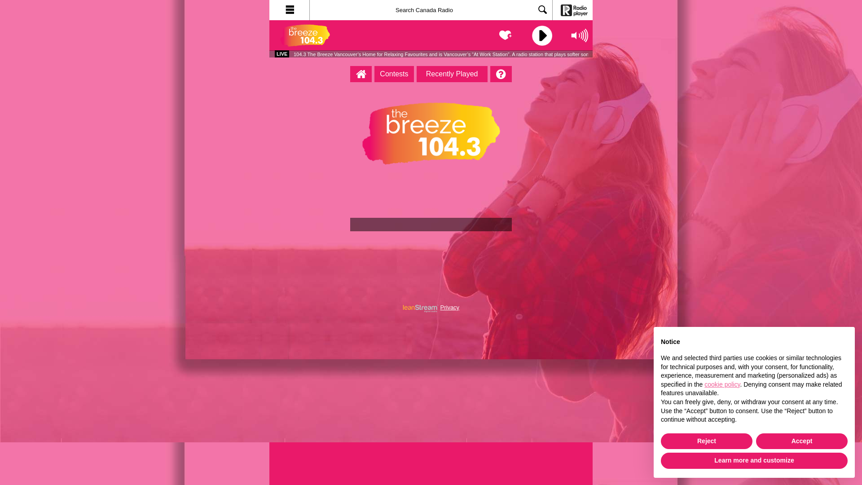 The image size is (862, 485). Describe the element at coordinates (754, 461) in the screenshot. I see `Learn more and customize` at that location.